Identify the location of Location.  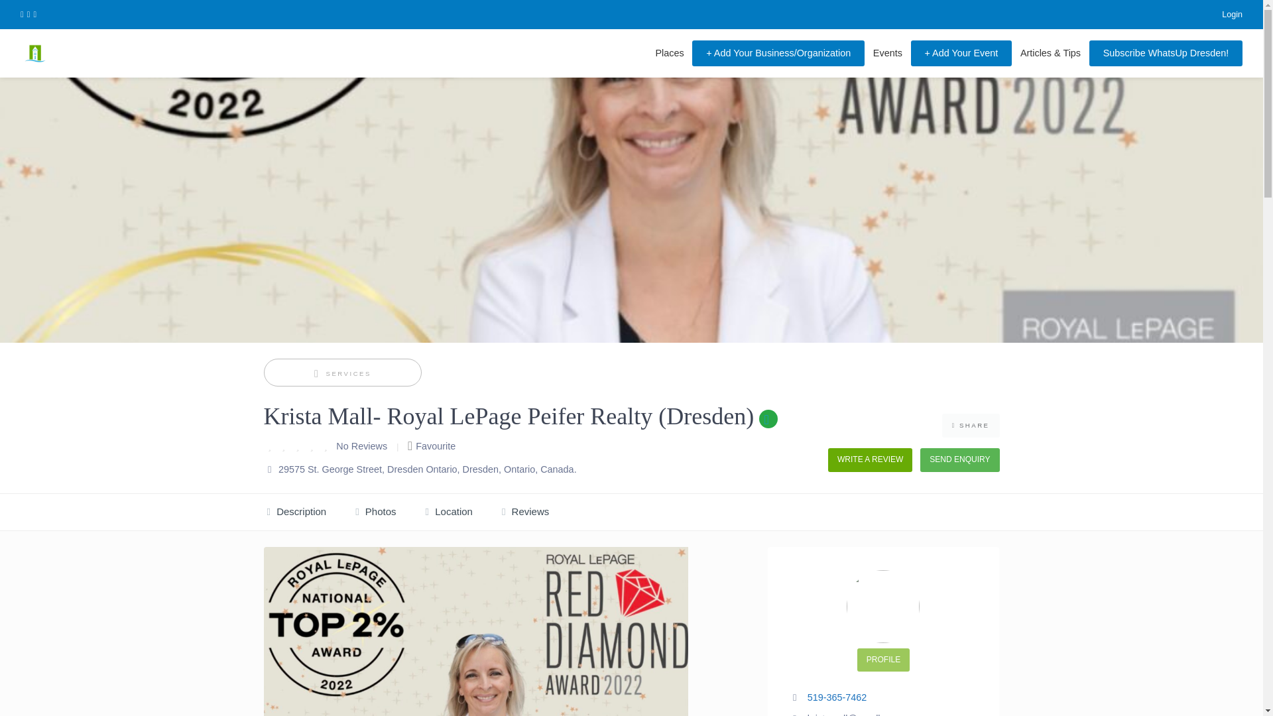
(450, 512).